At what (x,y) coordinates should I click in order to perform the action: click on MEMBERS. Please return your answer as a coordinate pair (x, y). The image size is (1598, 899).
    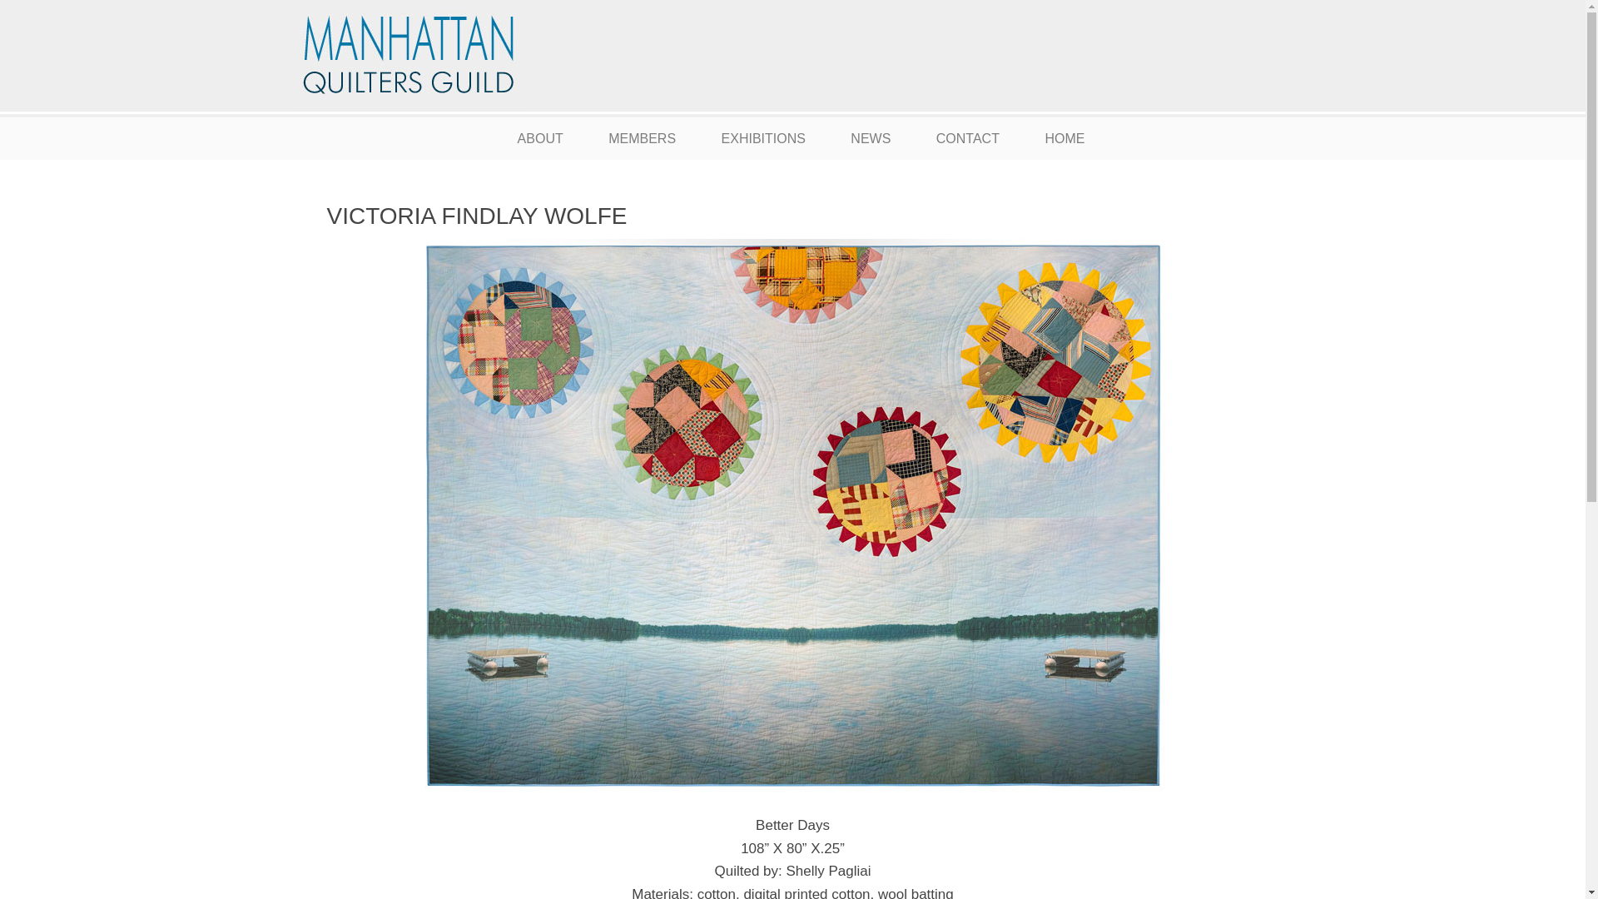
    Looking at the image, I should click on (643, 138).